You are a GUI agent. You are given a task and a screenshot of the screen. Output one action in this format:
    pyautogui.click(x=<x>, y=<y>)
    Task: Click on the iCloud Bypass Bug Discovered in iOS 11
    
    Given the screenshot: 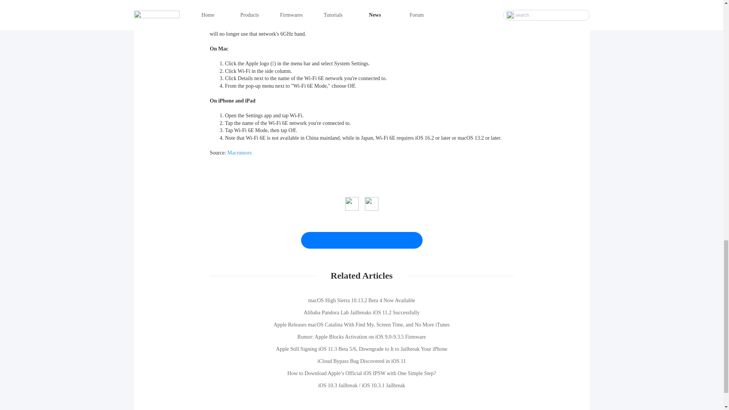 What is the action you would take?
    pyautogui.click(x=361, y=361)
    